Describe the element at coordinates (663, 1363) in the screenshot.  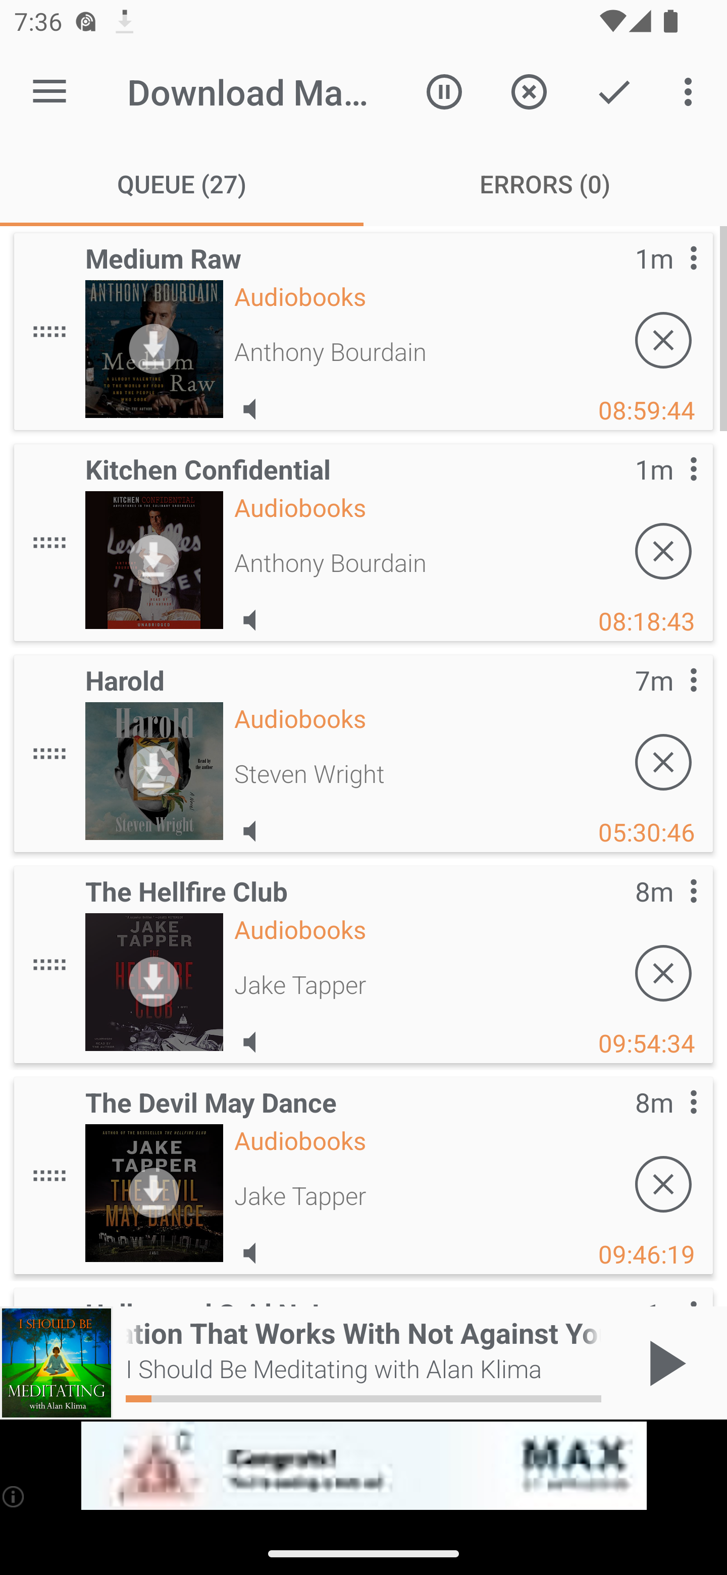
I see `Play / Pause` at that location.